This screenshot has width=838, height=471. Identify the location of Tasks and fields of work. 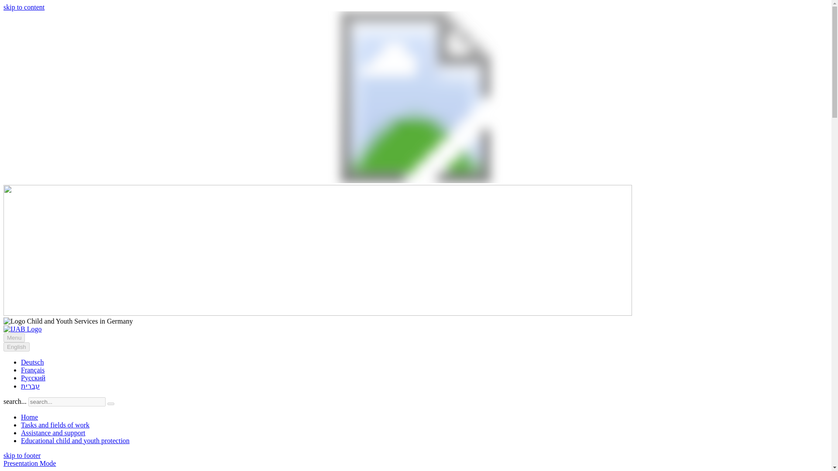
(55, 425).